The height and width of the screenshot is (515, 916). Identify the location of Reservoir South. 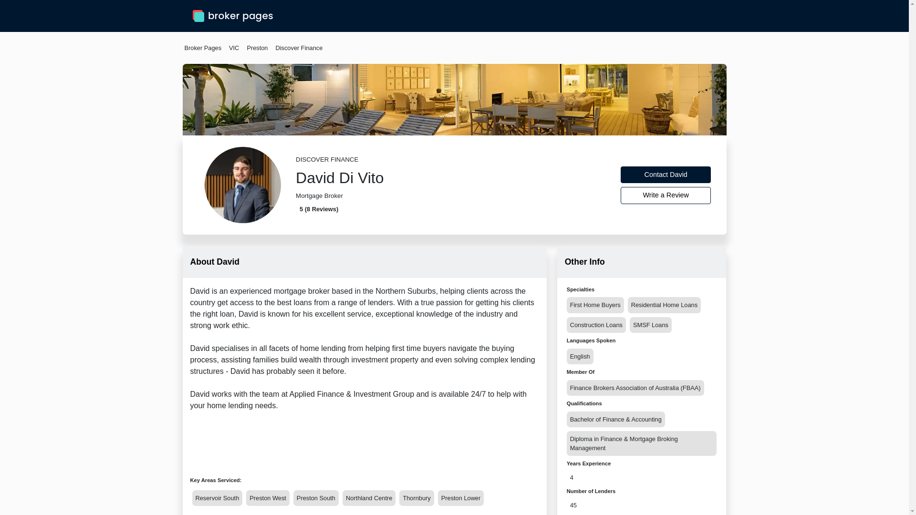
(217, 498).